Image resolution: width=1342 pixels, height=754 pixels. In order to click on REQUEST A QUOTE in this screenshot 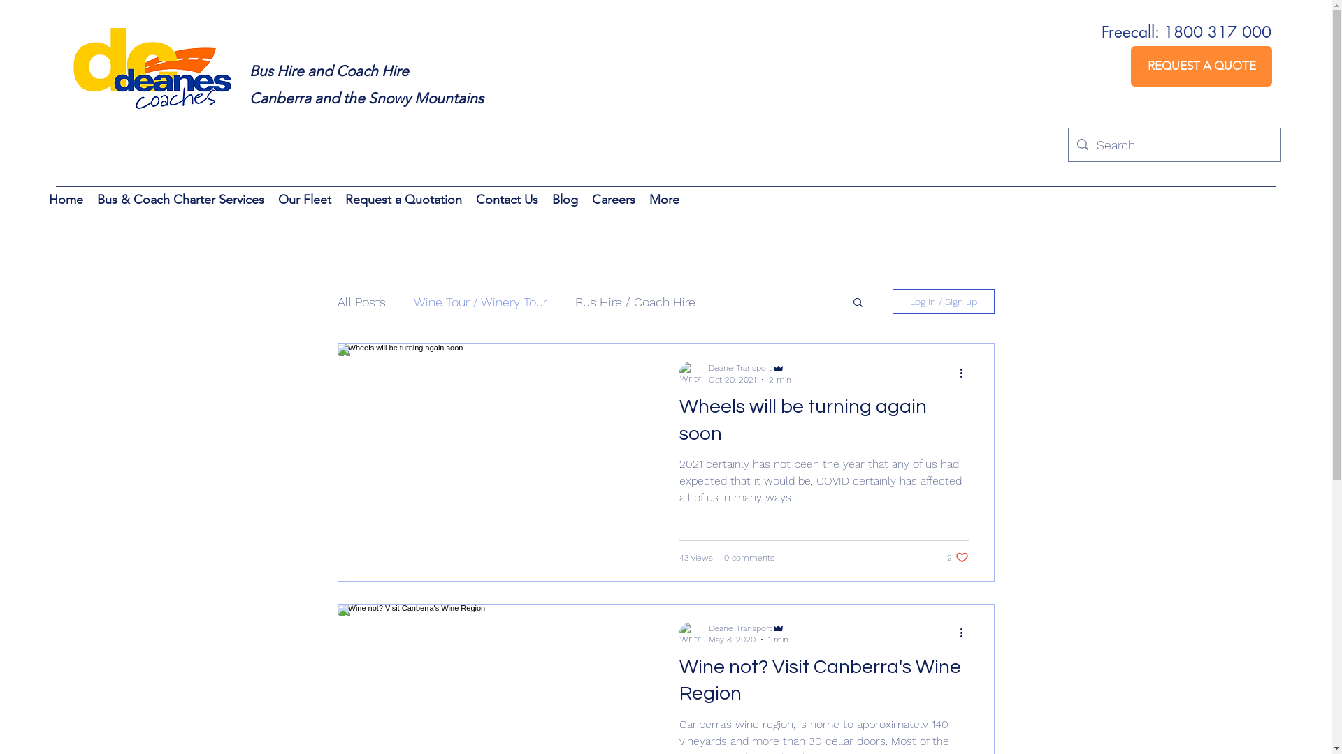, I will do `click(1202, 66)`.